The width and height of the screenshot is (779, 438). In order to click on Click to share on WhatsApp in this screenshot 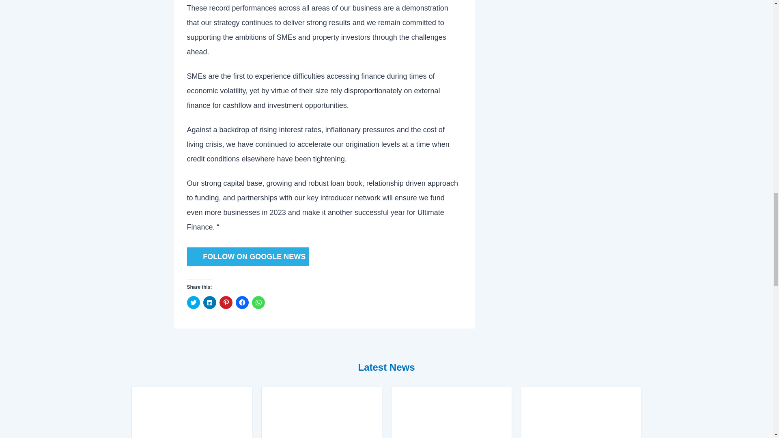, I will do `click(258, 303)`.